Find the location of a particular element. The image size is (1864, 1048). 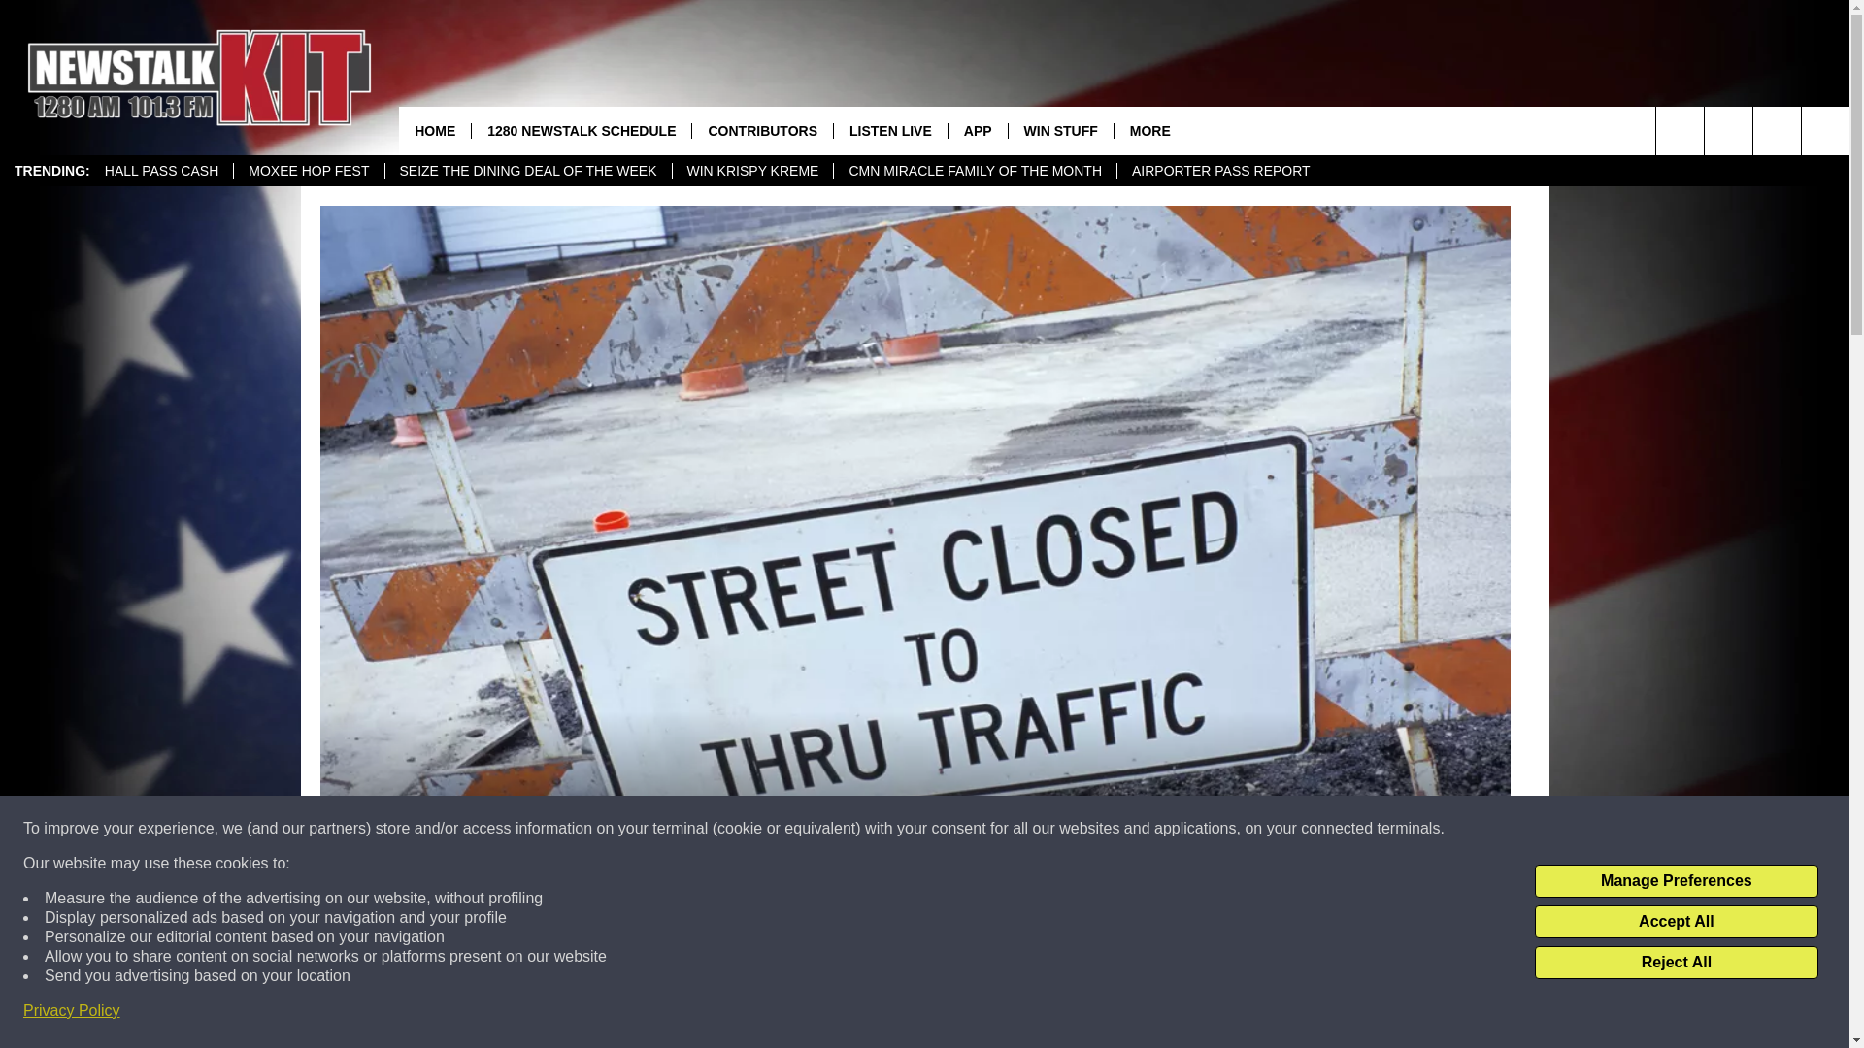

HOME is located at coordinates (435, 130).